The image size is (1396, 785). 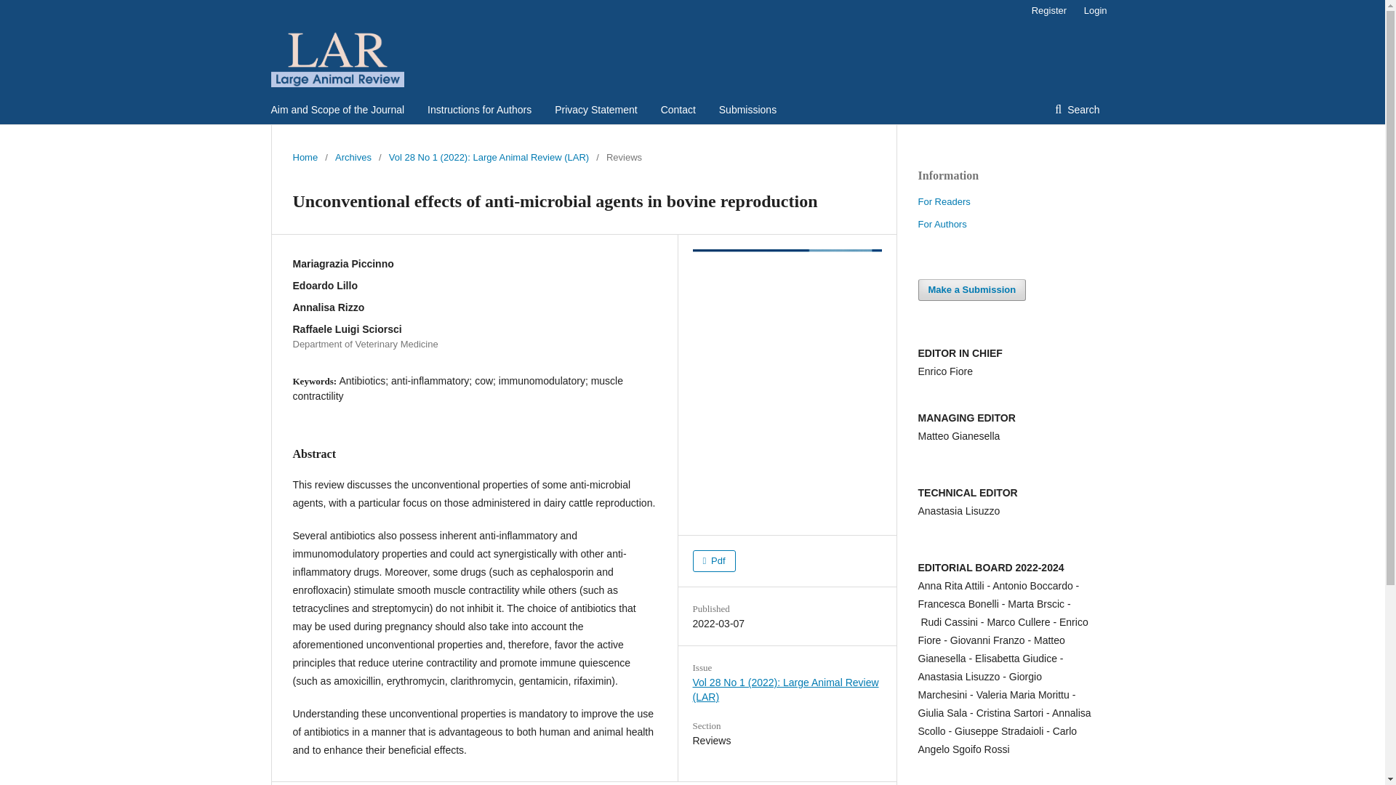 What do you see at coordinates (1091, 11) in the screenshot?
I see `Login` at bounding box center [1091, 11].